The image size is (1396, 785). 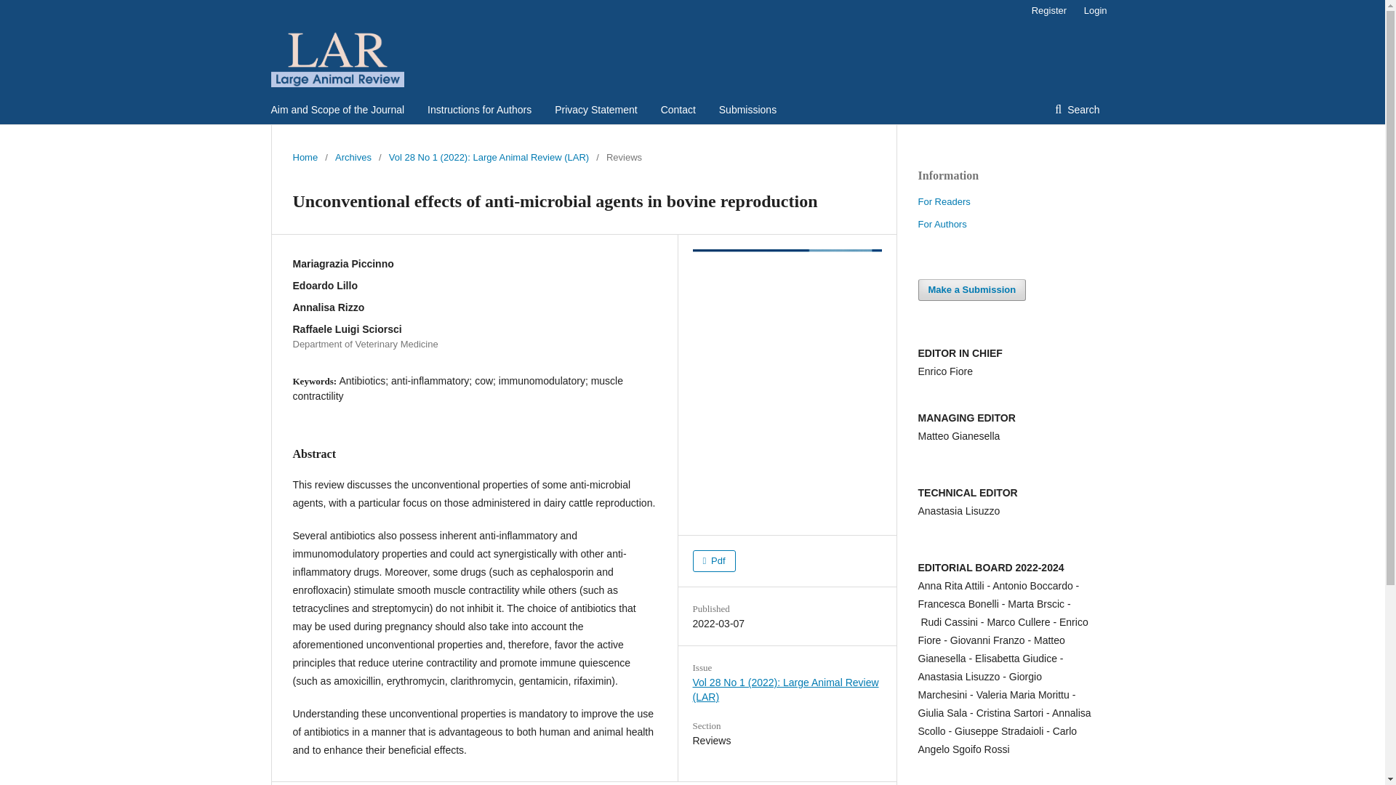 What do you see at coordinates (1091, 11) in the screenshot?
I see `Login` at bounding box center [1091, 11].